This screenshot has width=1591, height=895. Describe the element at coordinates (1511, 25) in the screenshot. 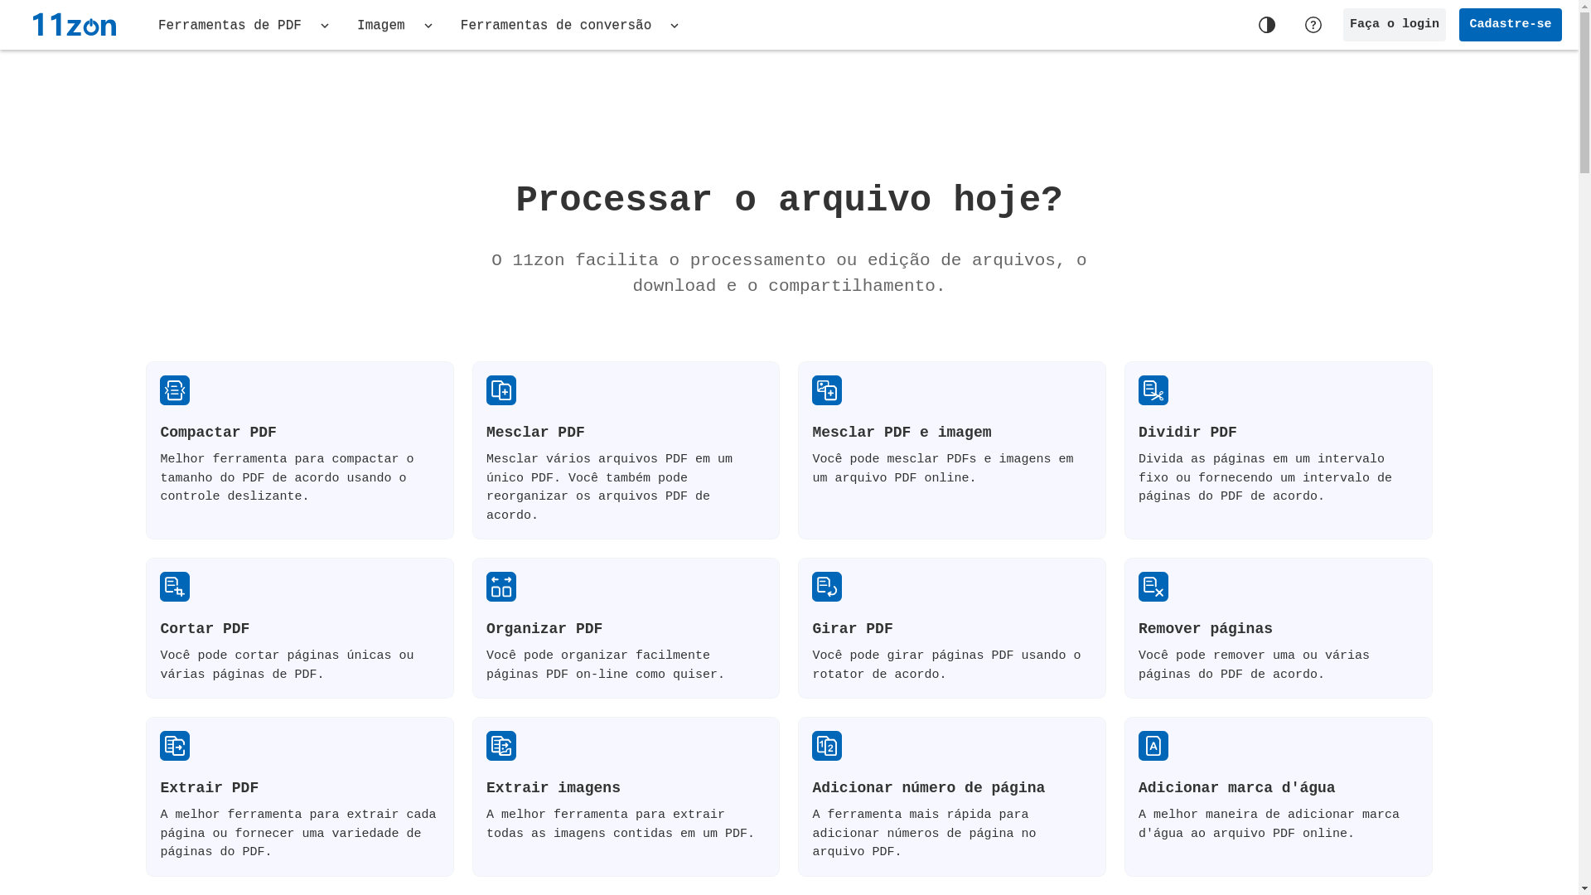

I see `Cadastre-se` at that location.